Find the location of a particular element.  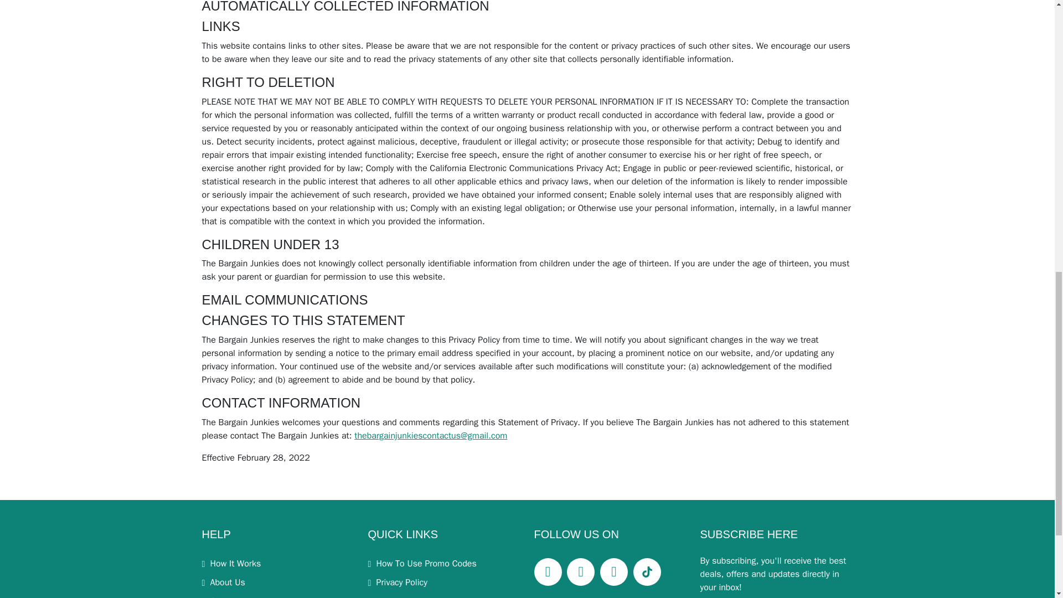

Contact Us is located at coordinates (227, 597).